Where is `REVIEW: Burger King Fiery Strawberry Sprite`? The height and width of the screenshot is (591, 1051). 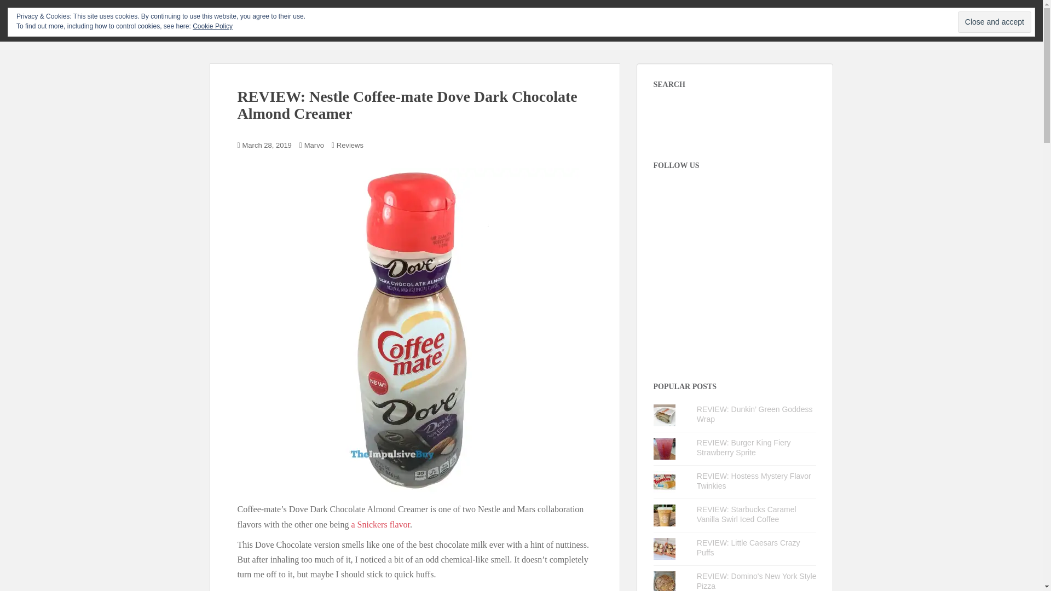 REVIEW: Burger King Fiery Strawberry Sprite is located at coordinates (743, 448).